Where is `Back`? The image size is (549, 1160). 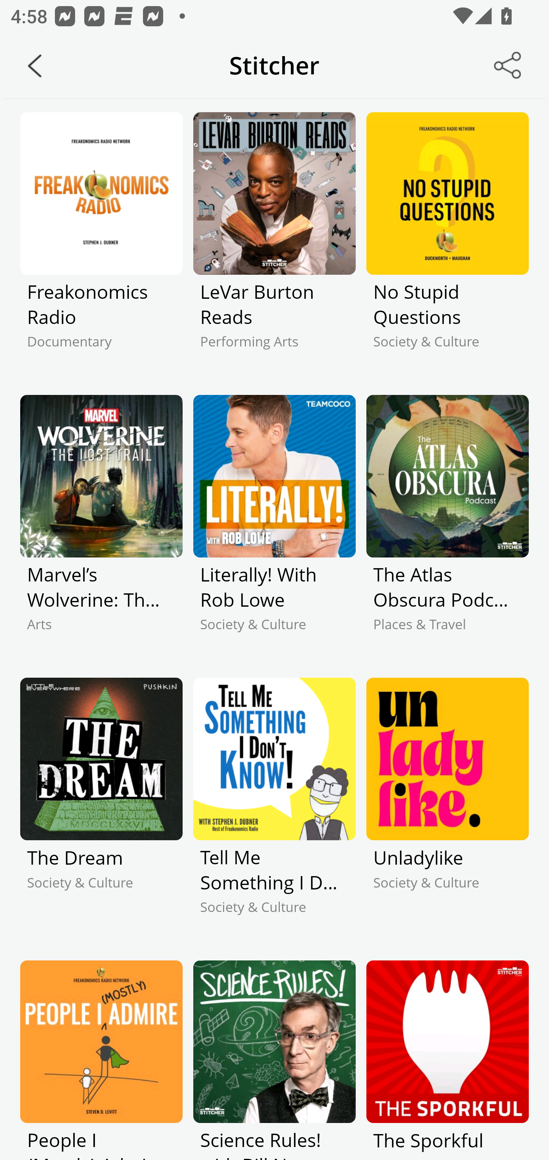 Back is located at coordinates (35, 66).